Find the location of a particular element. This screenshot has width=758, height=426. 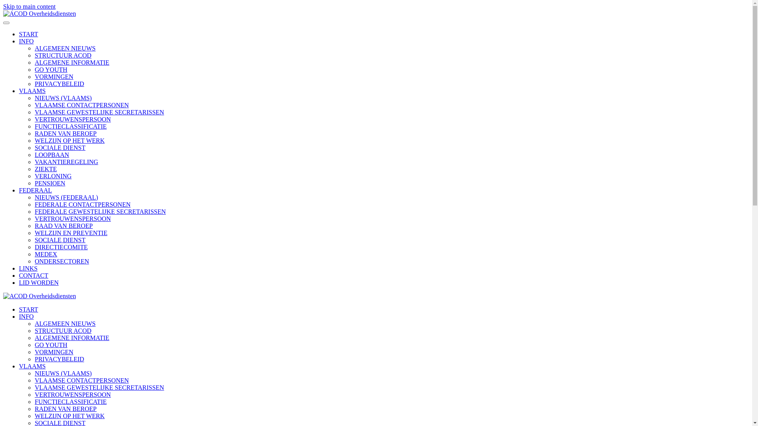

START is located at coordinates (28, 309).